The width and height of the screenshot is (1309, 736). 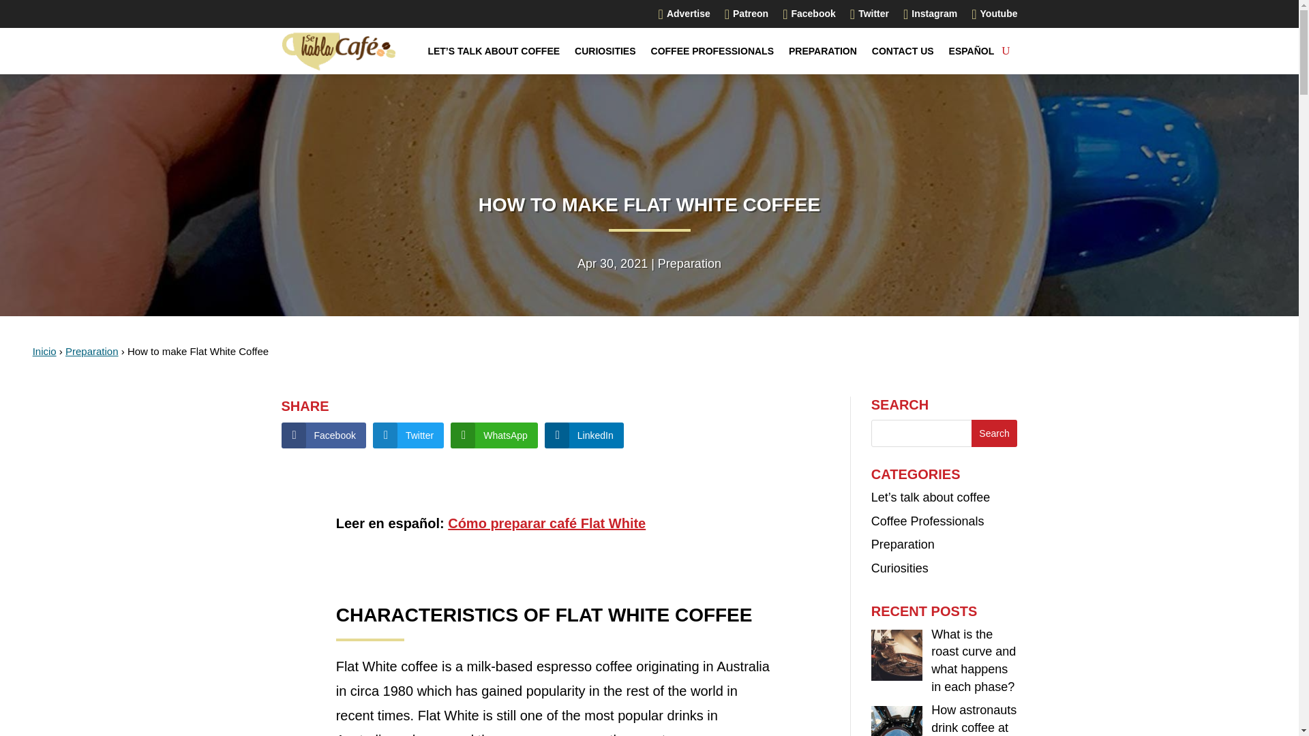 I want to click on Preparation, so click(x=92, y=350).